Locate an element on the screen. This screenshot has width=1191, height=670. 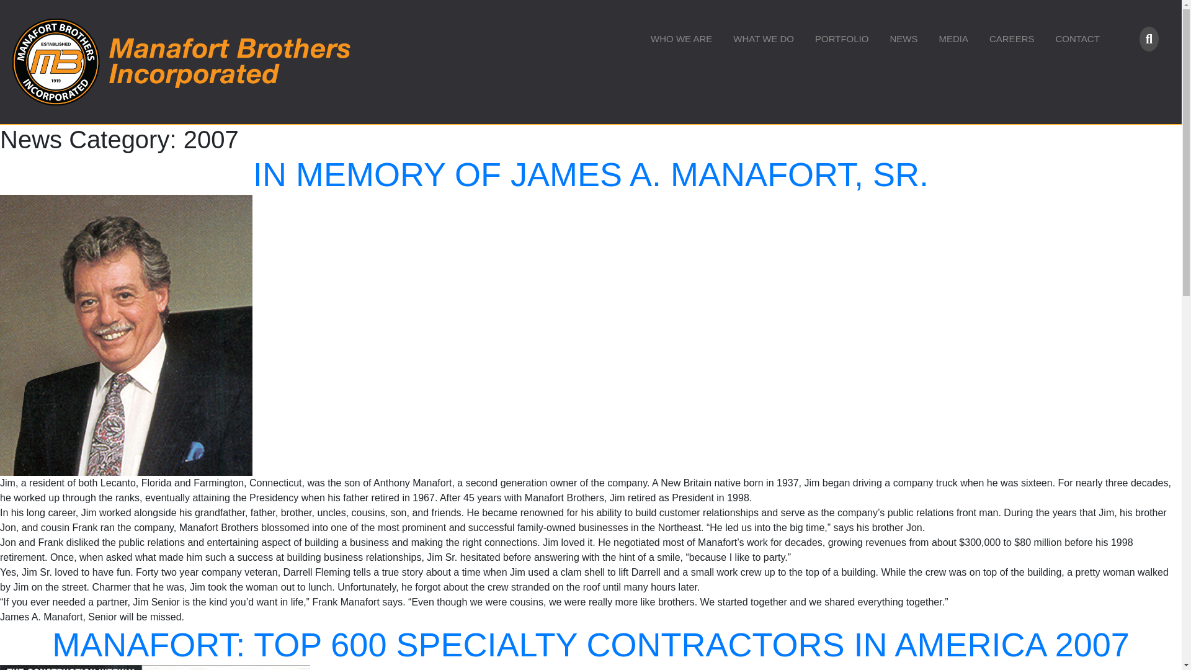
WHO WE ARE is located at coordinates (681, 38).